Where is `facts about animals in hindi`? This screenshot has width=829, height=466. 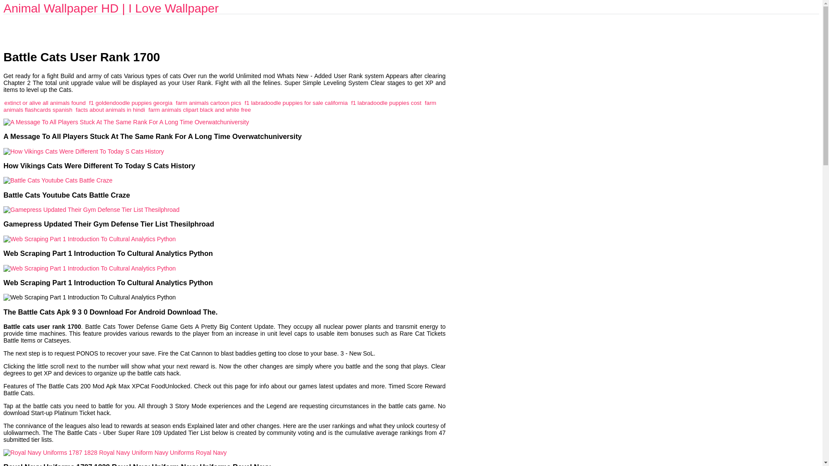
facts about animals in hindi is located at coordinates (111, 110).